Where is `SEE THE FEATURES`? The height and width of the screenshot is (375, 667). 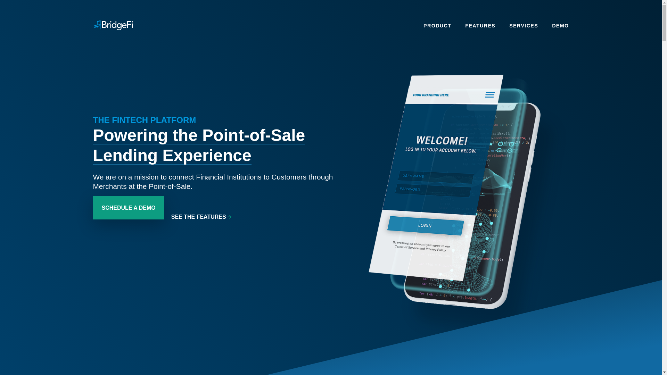 SEE THE FEATURES is located at coordinates (202, 217).